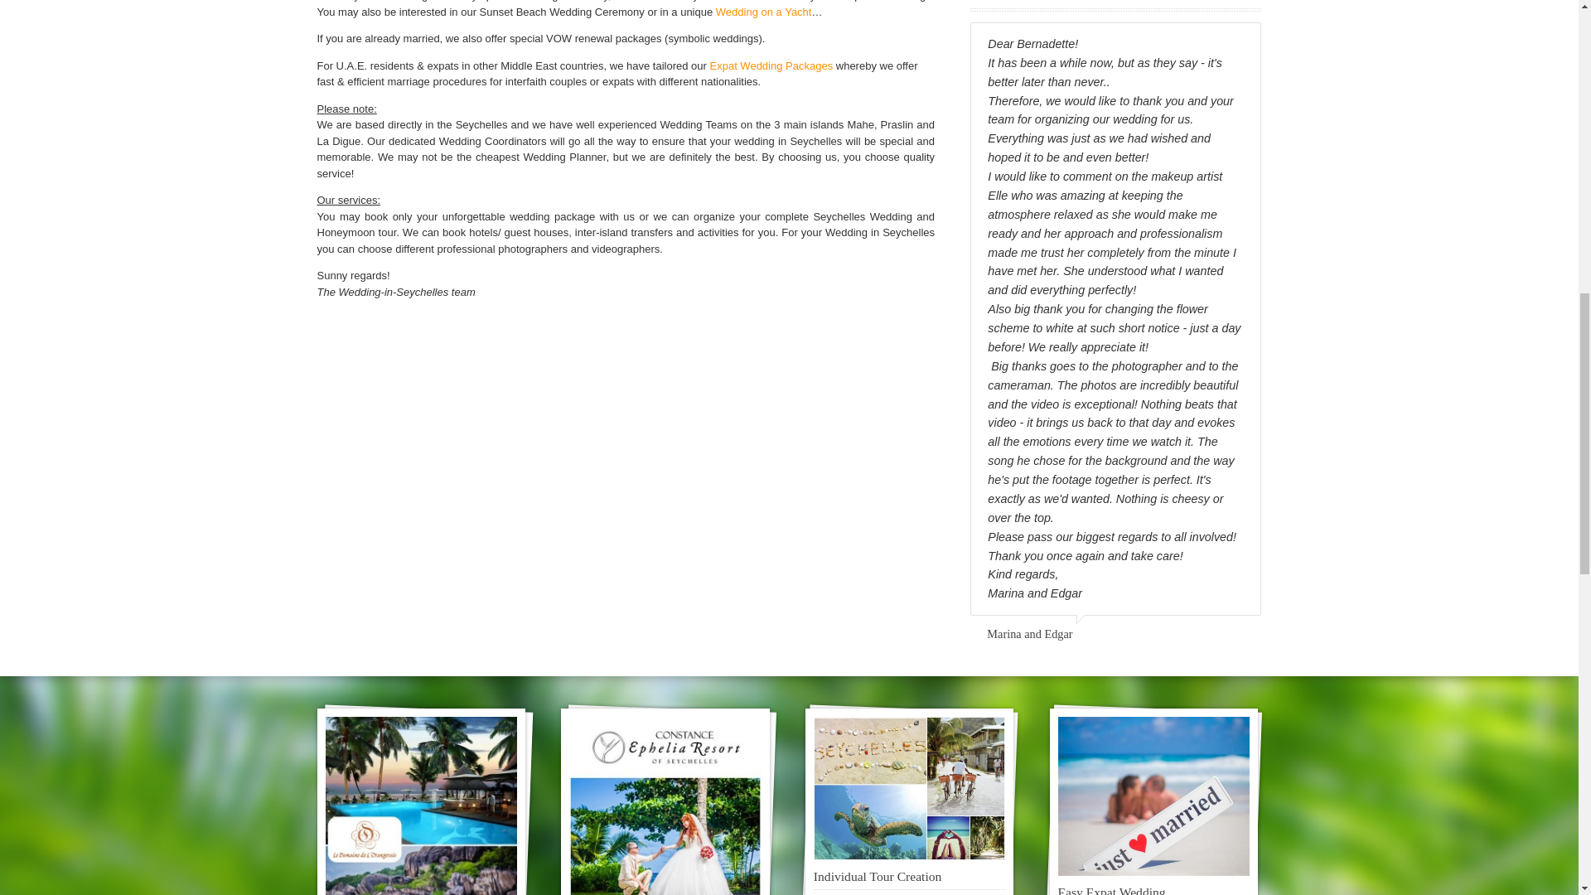 The height and width of the screenshot is (895, 1591). Describe the element at coordinates (771, 66) in the screenshot. I see `Expat Wedding Packages` at that location.